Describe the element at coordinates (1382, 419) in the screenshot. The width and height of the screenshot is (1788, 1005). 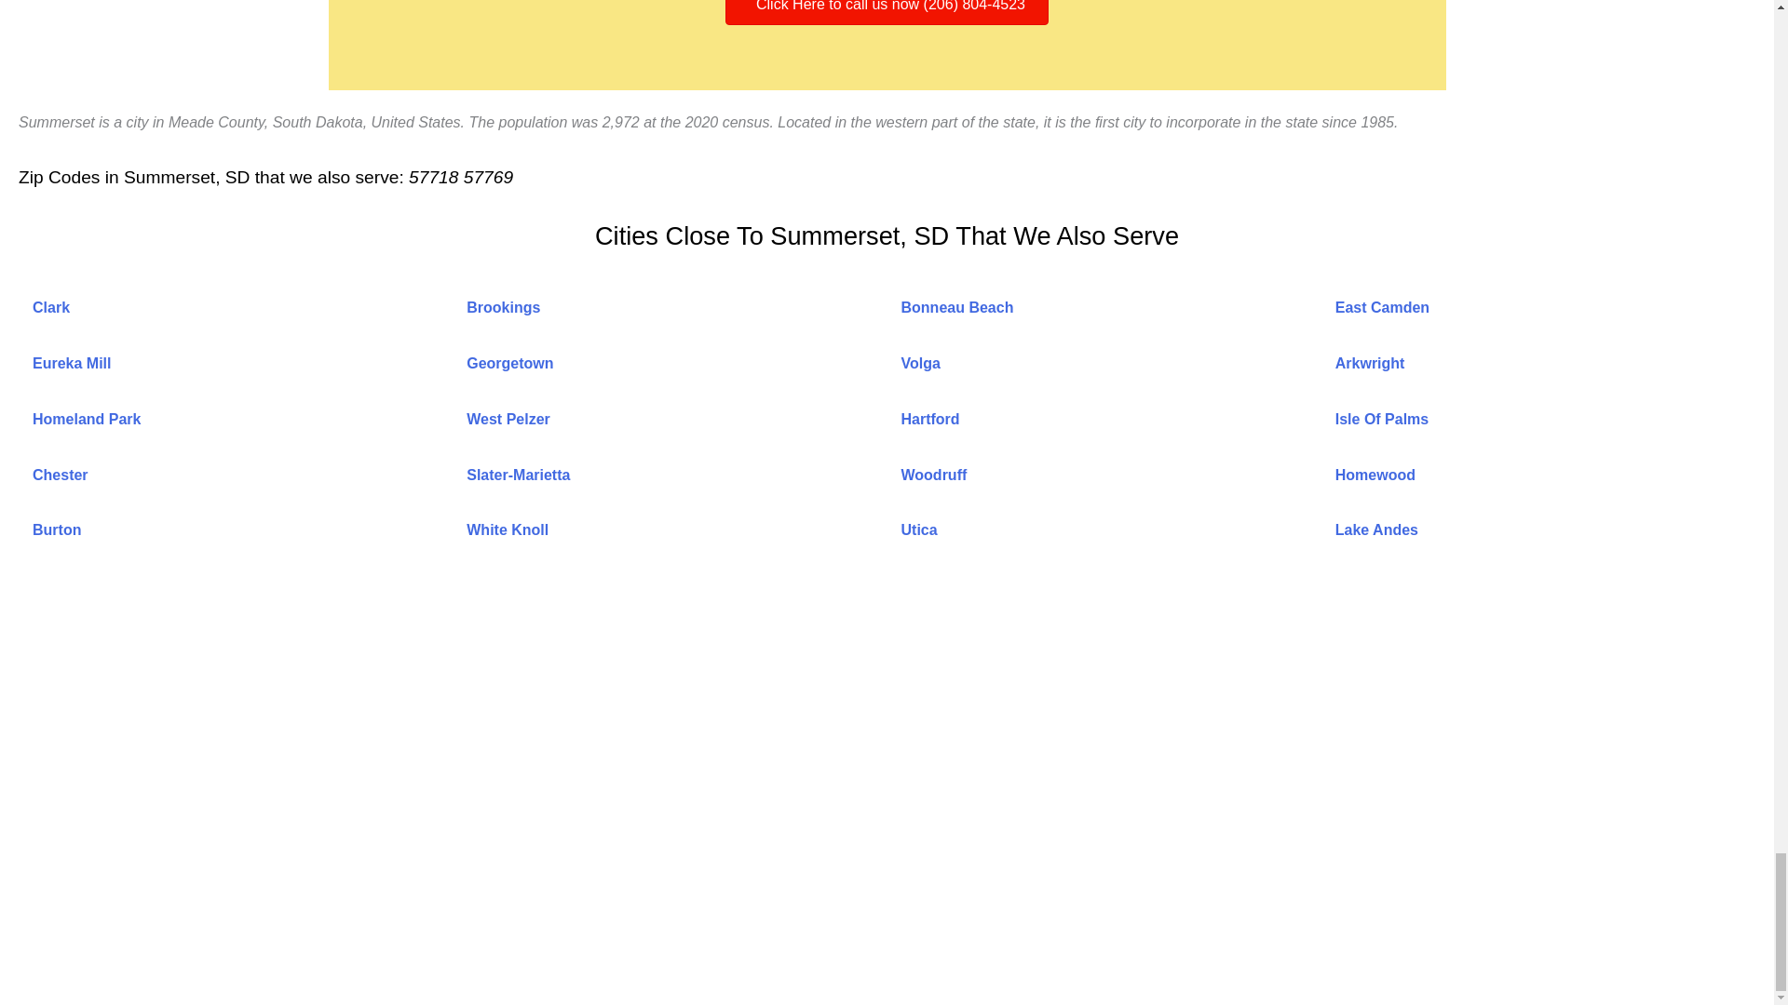
I see `Isle Of Palms` at that location.